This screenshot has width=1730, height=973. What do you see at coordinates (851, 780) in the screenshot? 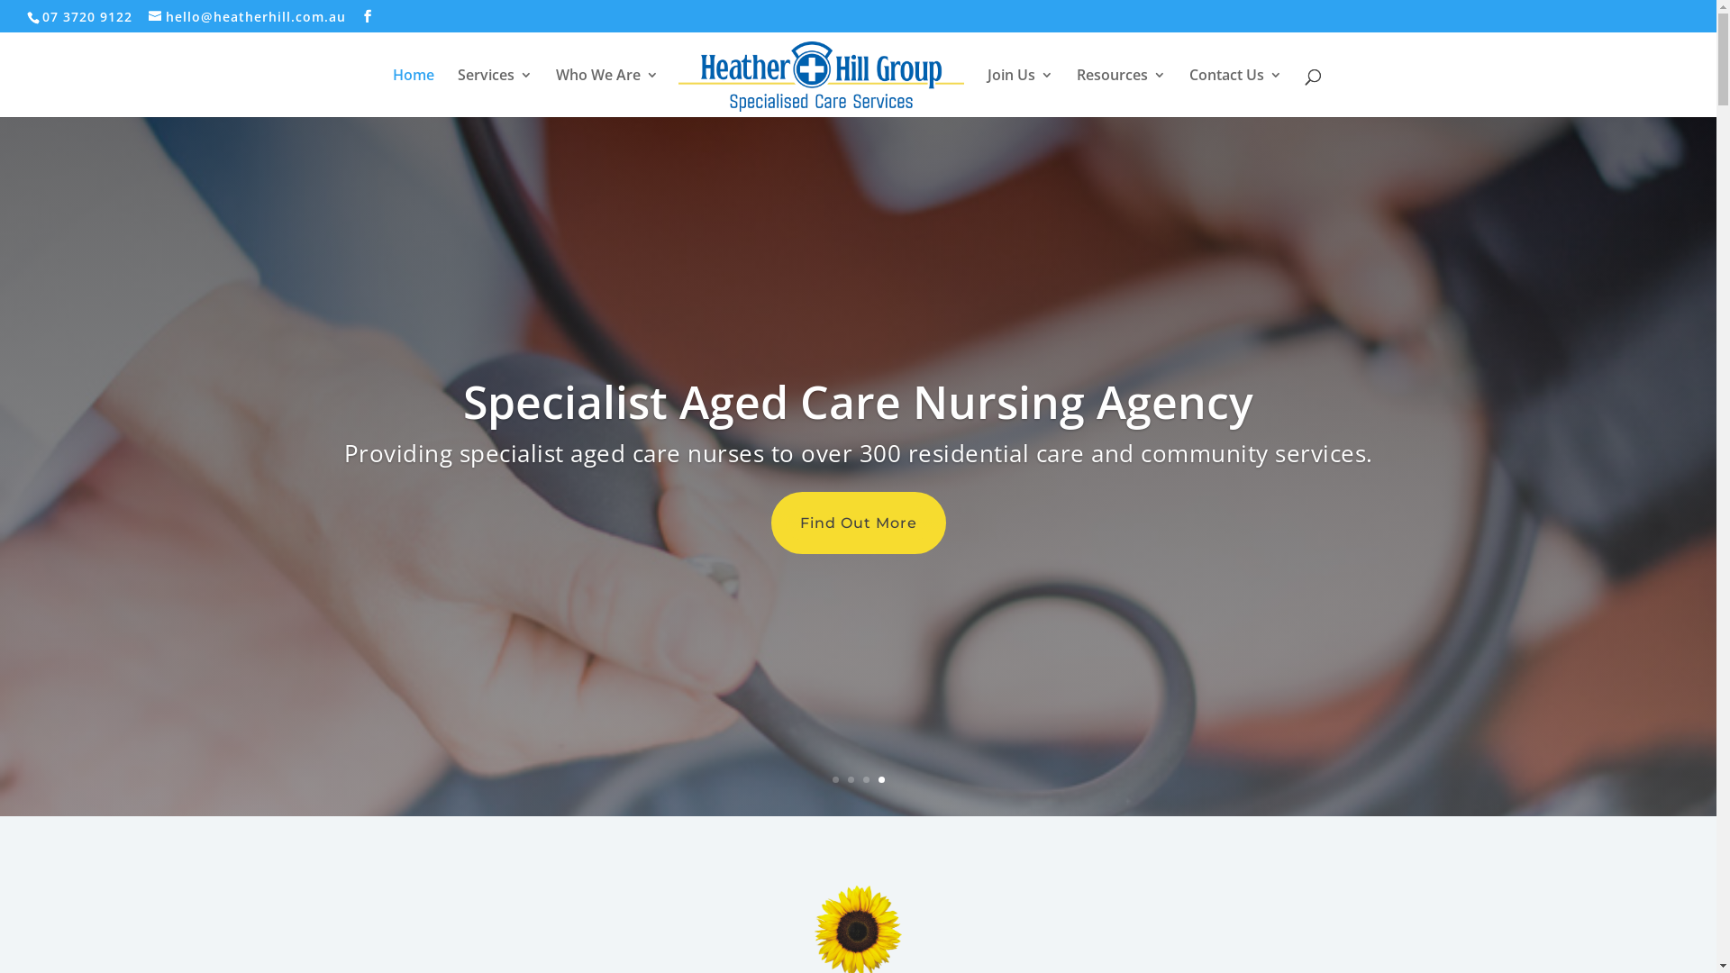
I see `2` at bounding box center [851, 780].